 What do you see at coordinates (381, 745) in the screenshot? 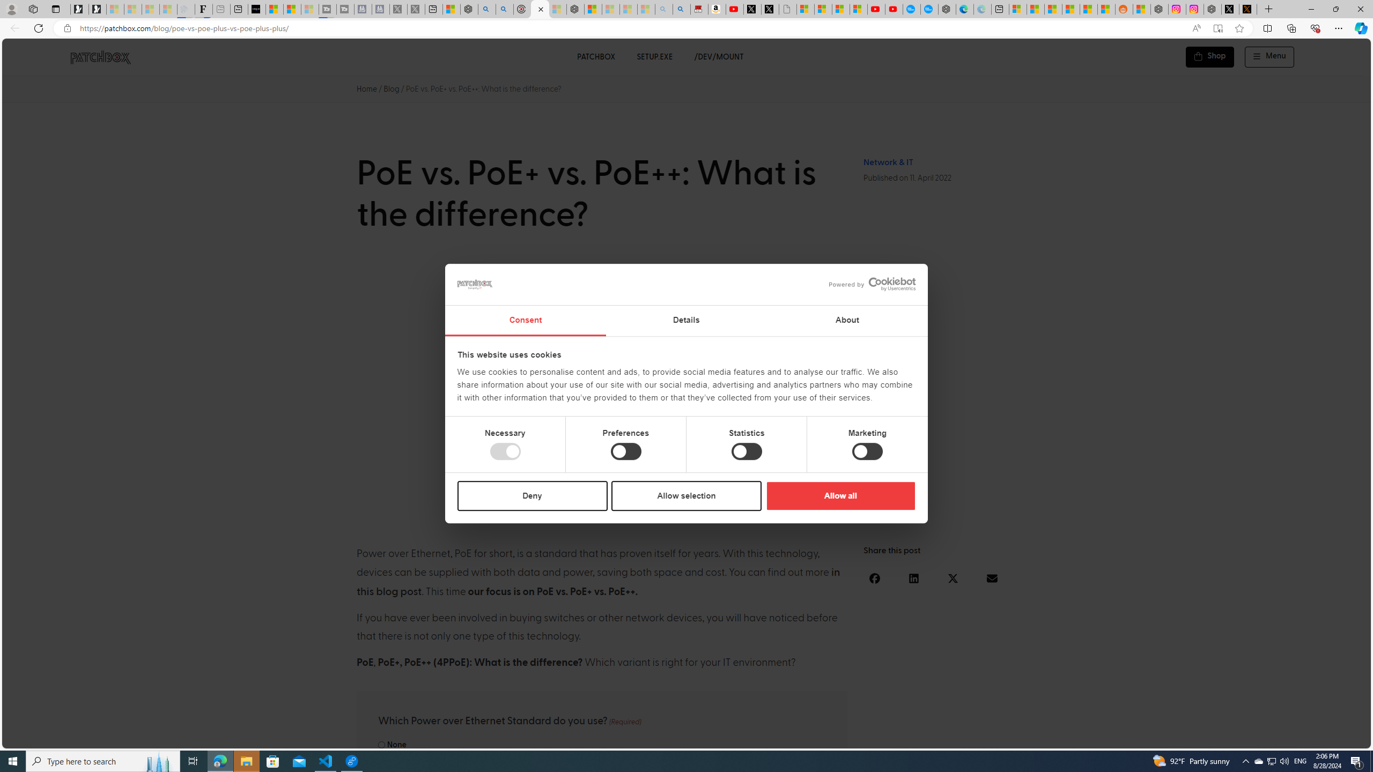
I see `None` at bounding box center [381, 745].